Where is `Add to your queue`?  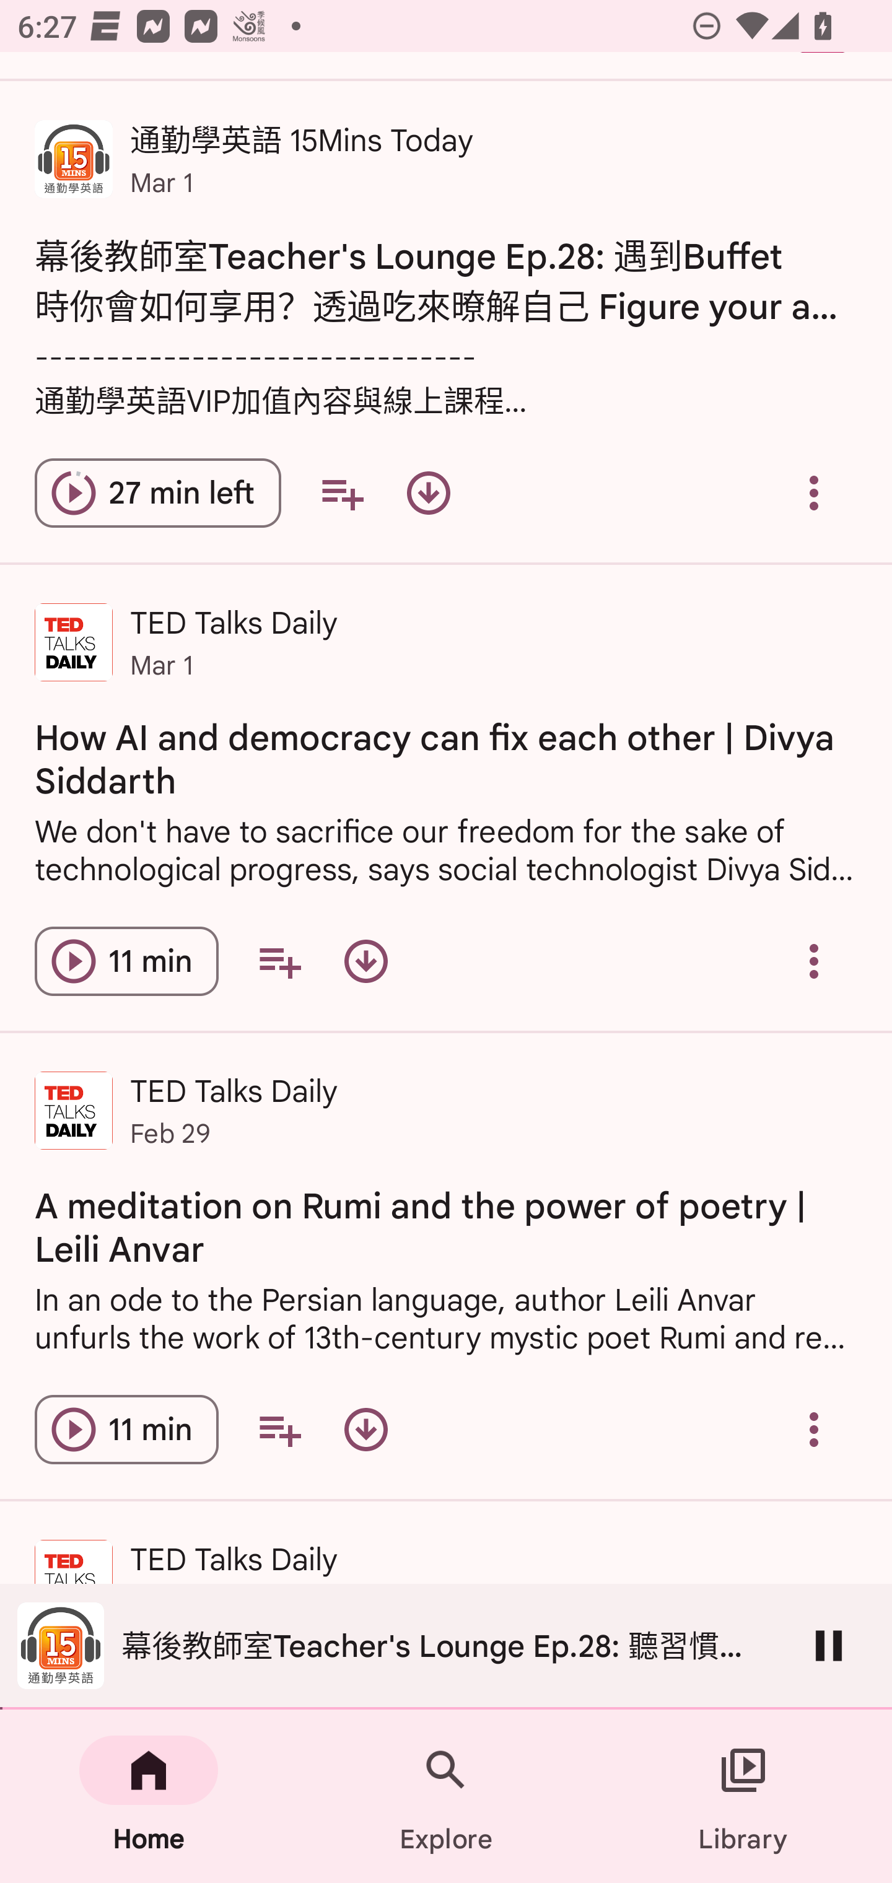 Add to your queue is located at coordinates (279, 1430).